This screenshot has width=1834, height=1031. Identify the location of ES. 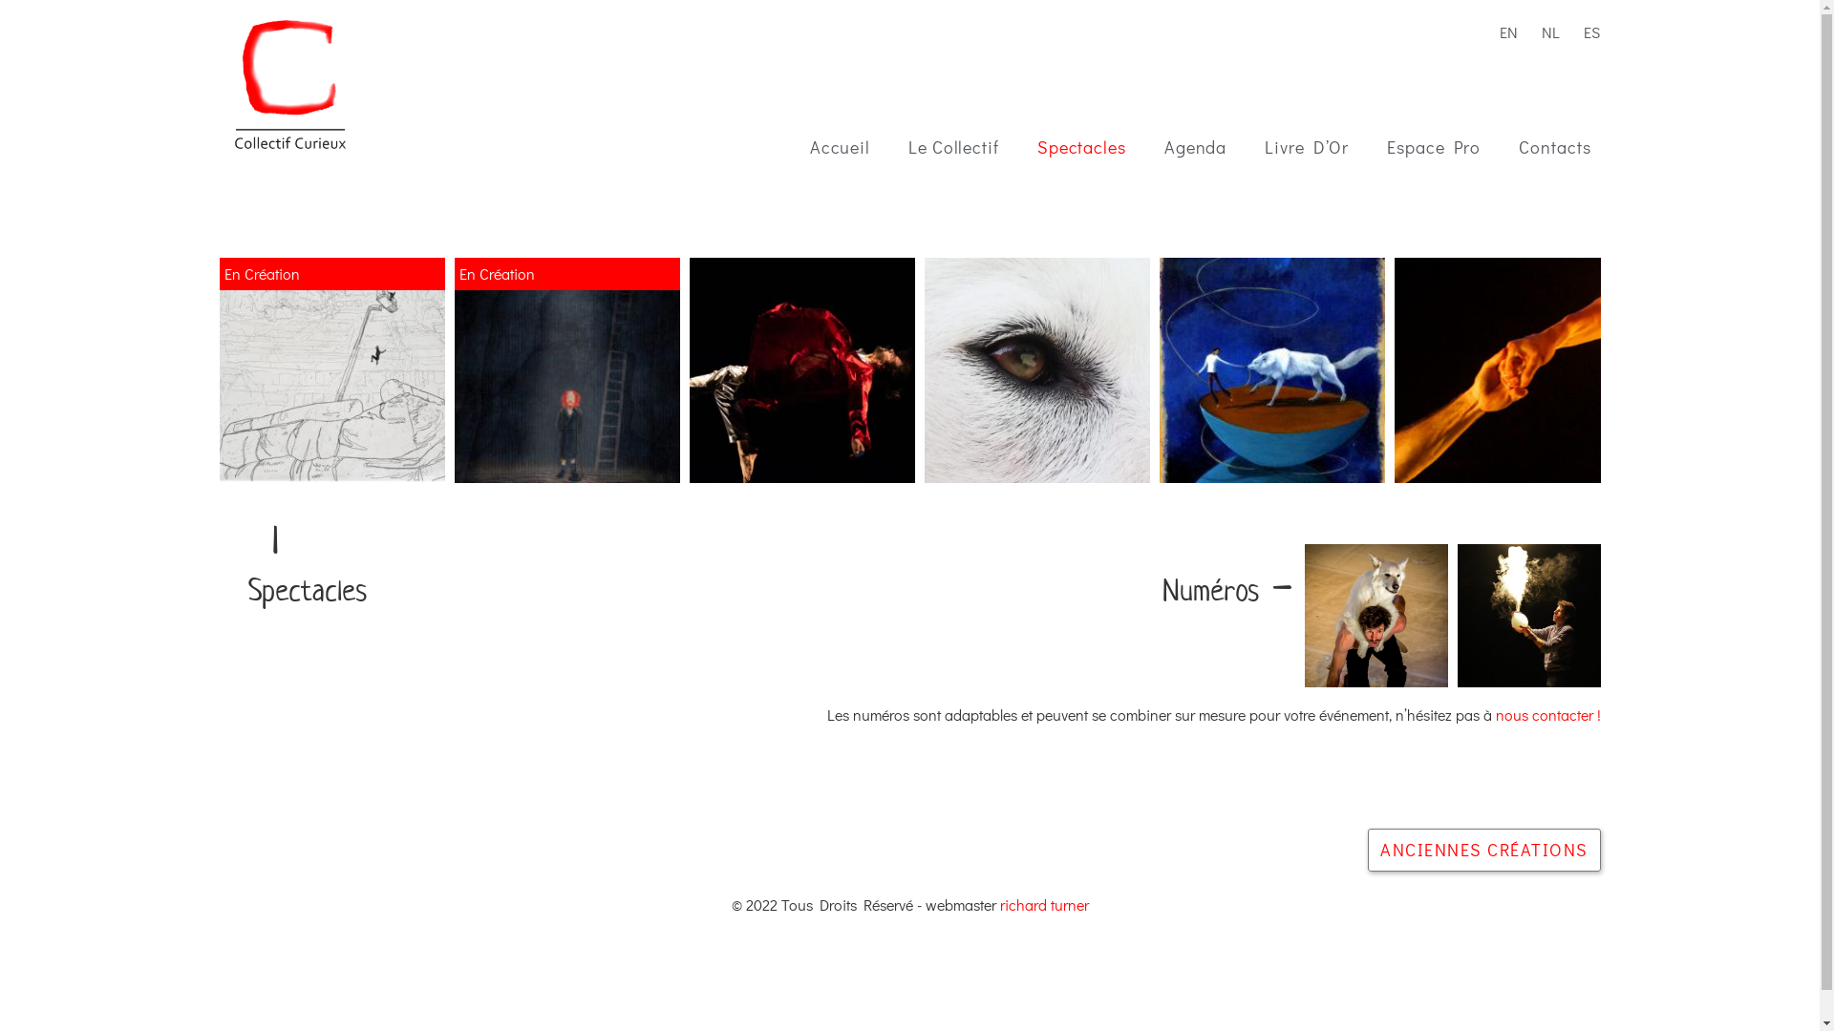
(1588, 31).